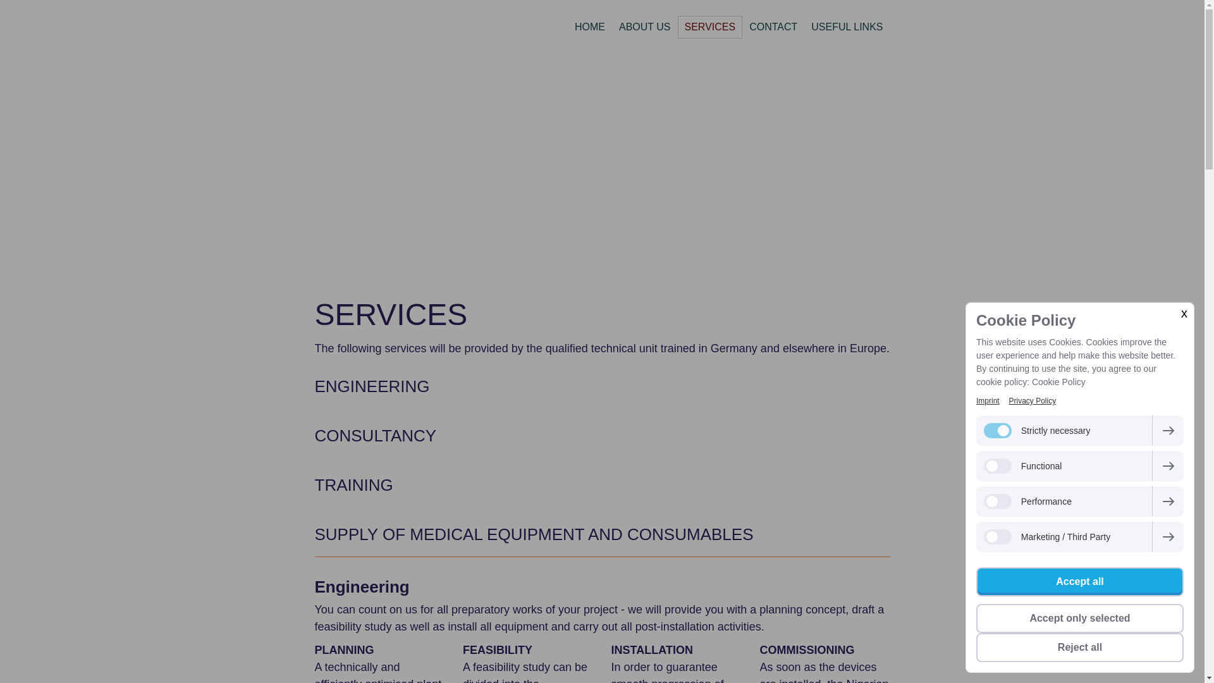  I want to click on SERVICES, so click(710, 27).